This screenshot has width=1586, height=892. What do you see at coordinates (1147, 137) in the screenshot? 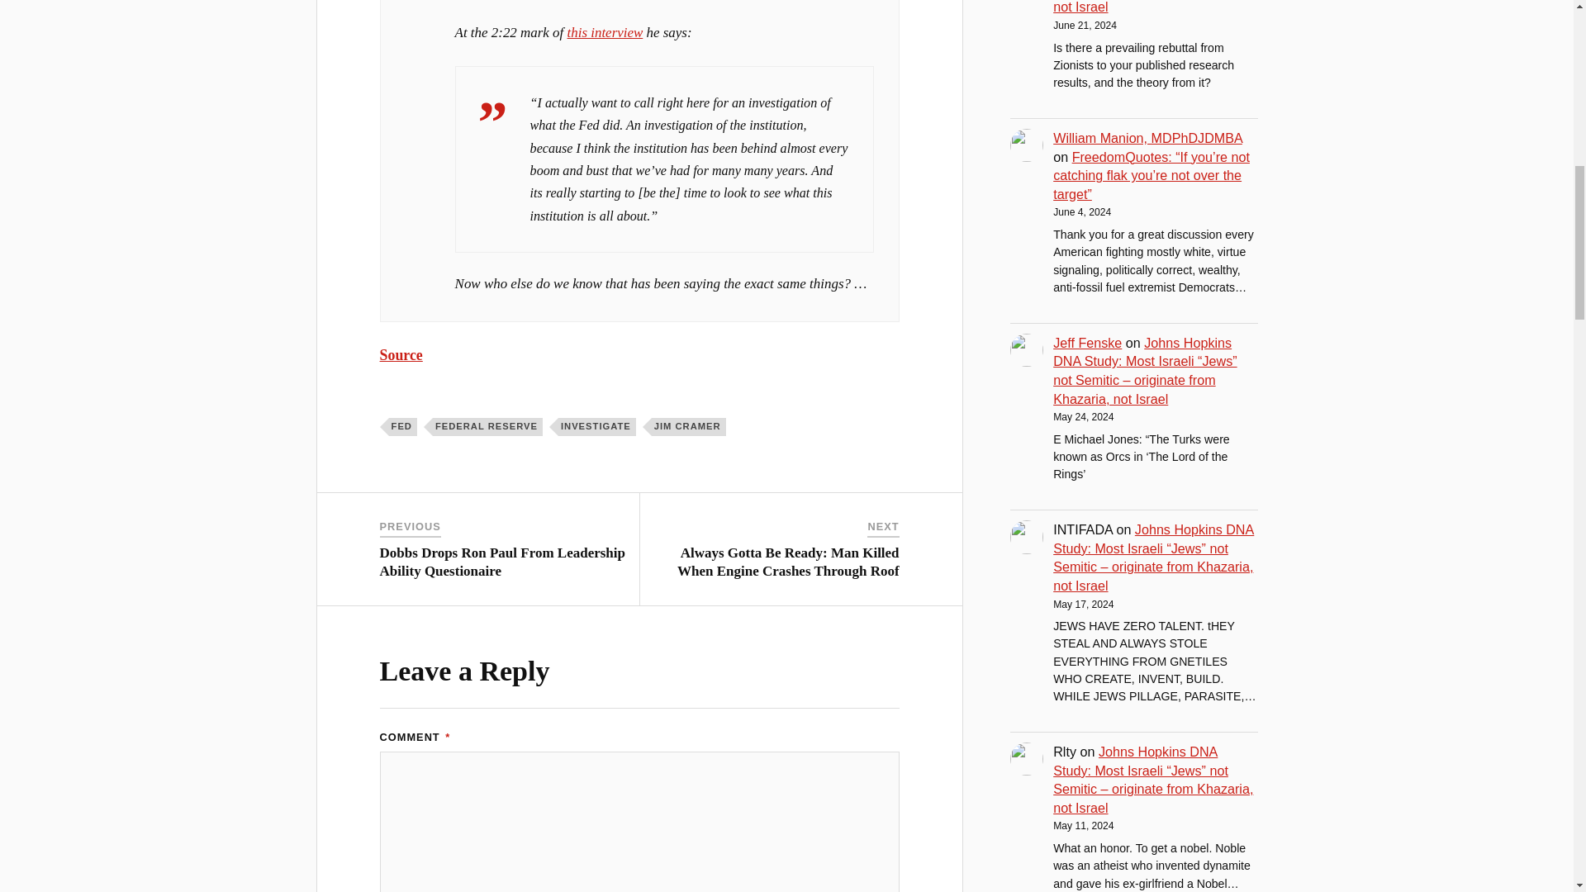
I see `William Manion, MDPhDJDMBA` at bounding box center [1147, 137].